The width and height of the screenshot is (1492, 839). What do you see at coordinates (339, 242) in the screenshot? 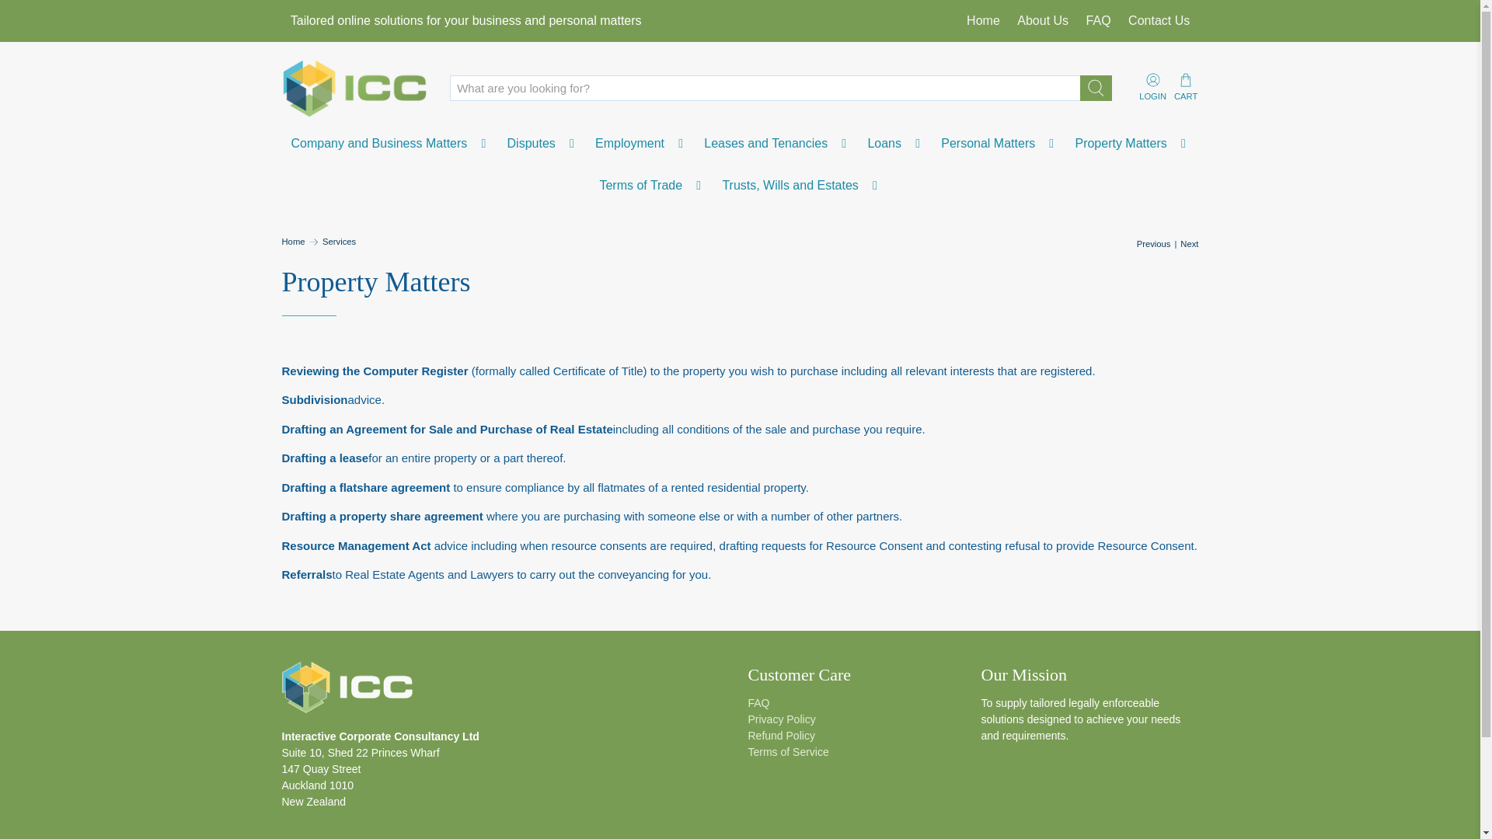
I see `Services` at bounding box center [339, 242].